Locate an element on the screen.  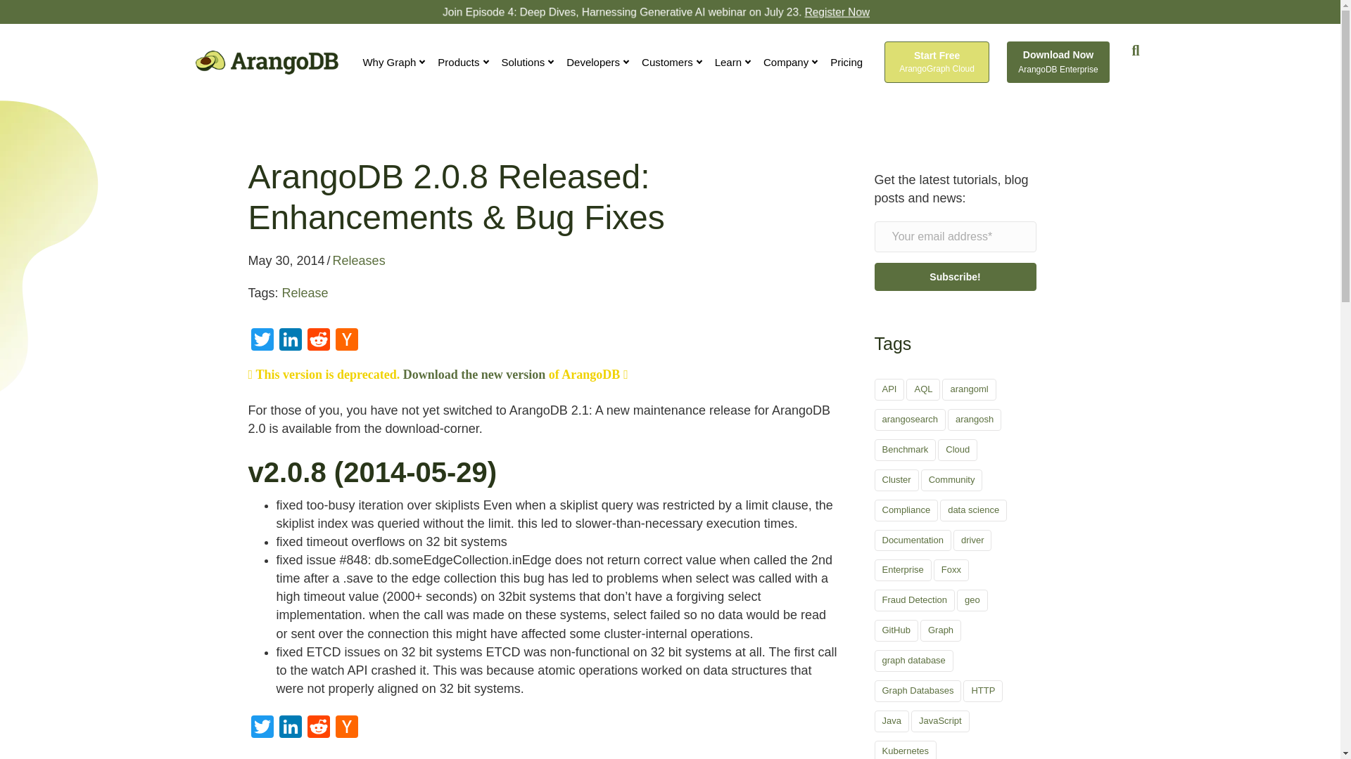
home shape is located at coordinates (49, 246).